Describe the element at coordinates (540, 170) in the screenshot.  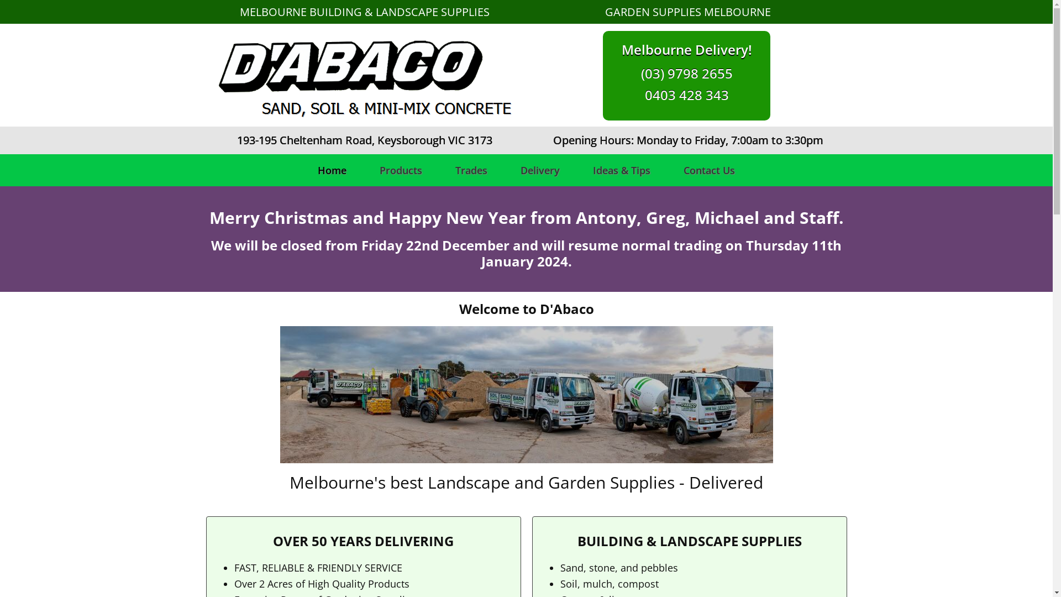
I see `Delivery` at that location.